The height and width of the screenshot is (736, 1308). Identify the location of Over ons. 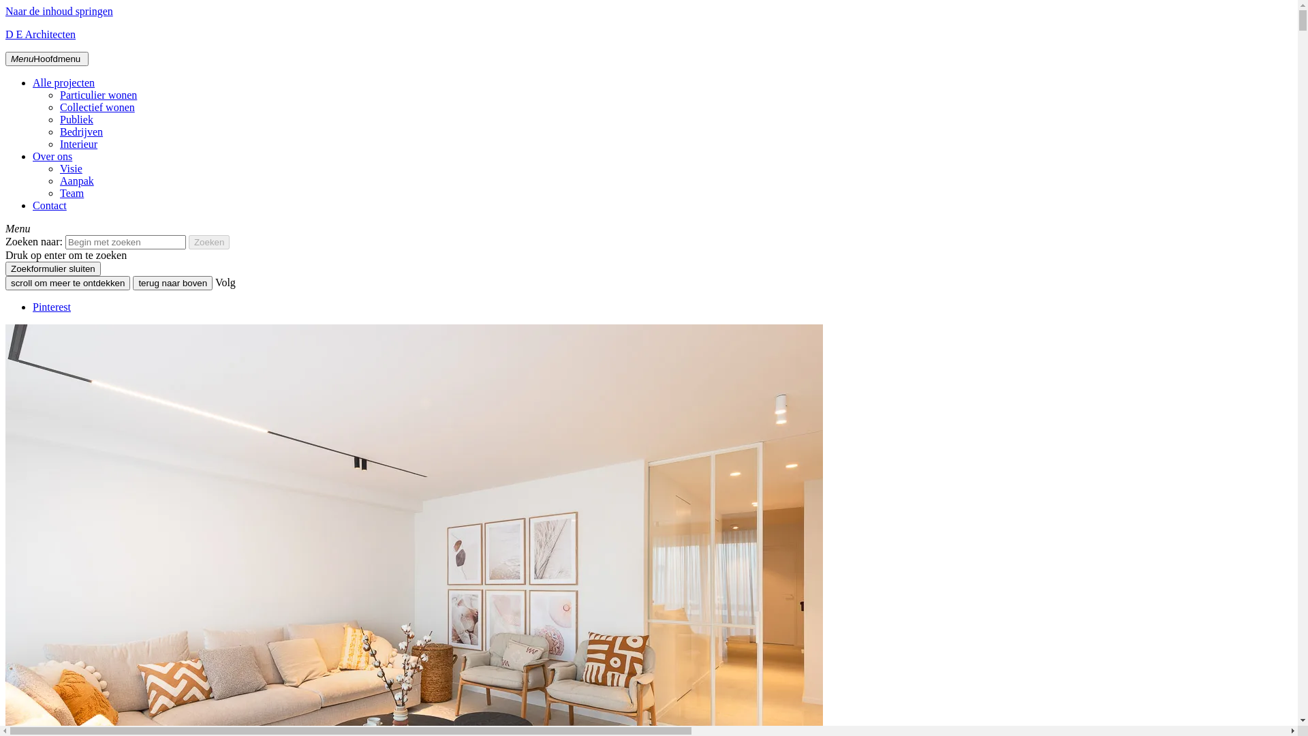
(52, 157).